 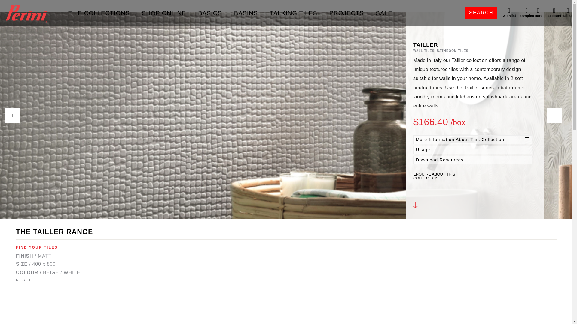 I want to click on Sale, so click(x=384, y=13).